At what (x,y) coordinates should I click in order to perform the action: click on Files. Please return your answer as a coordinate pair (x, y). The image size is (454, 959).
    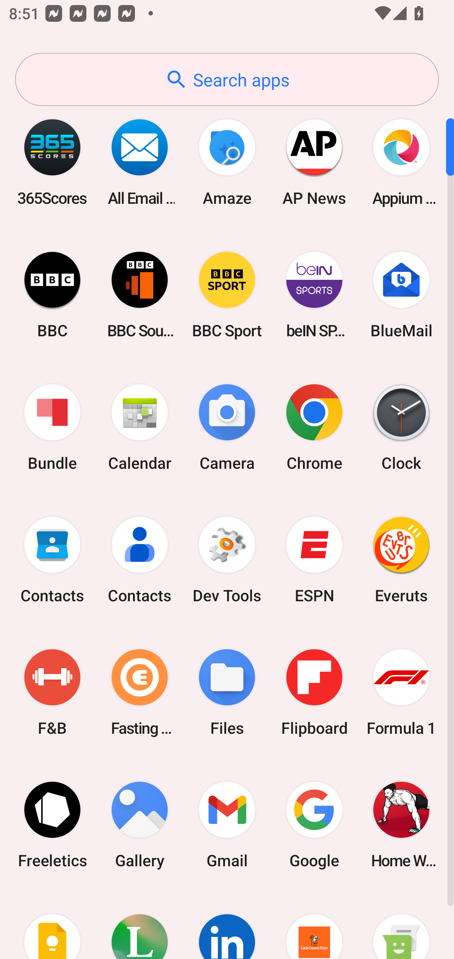
    Looking at the image, I should click on (227, 692).